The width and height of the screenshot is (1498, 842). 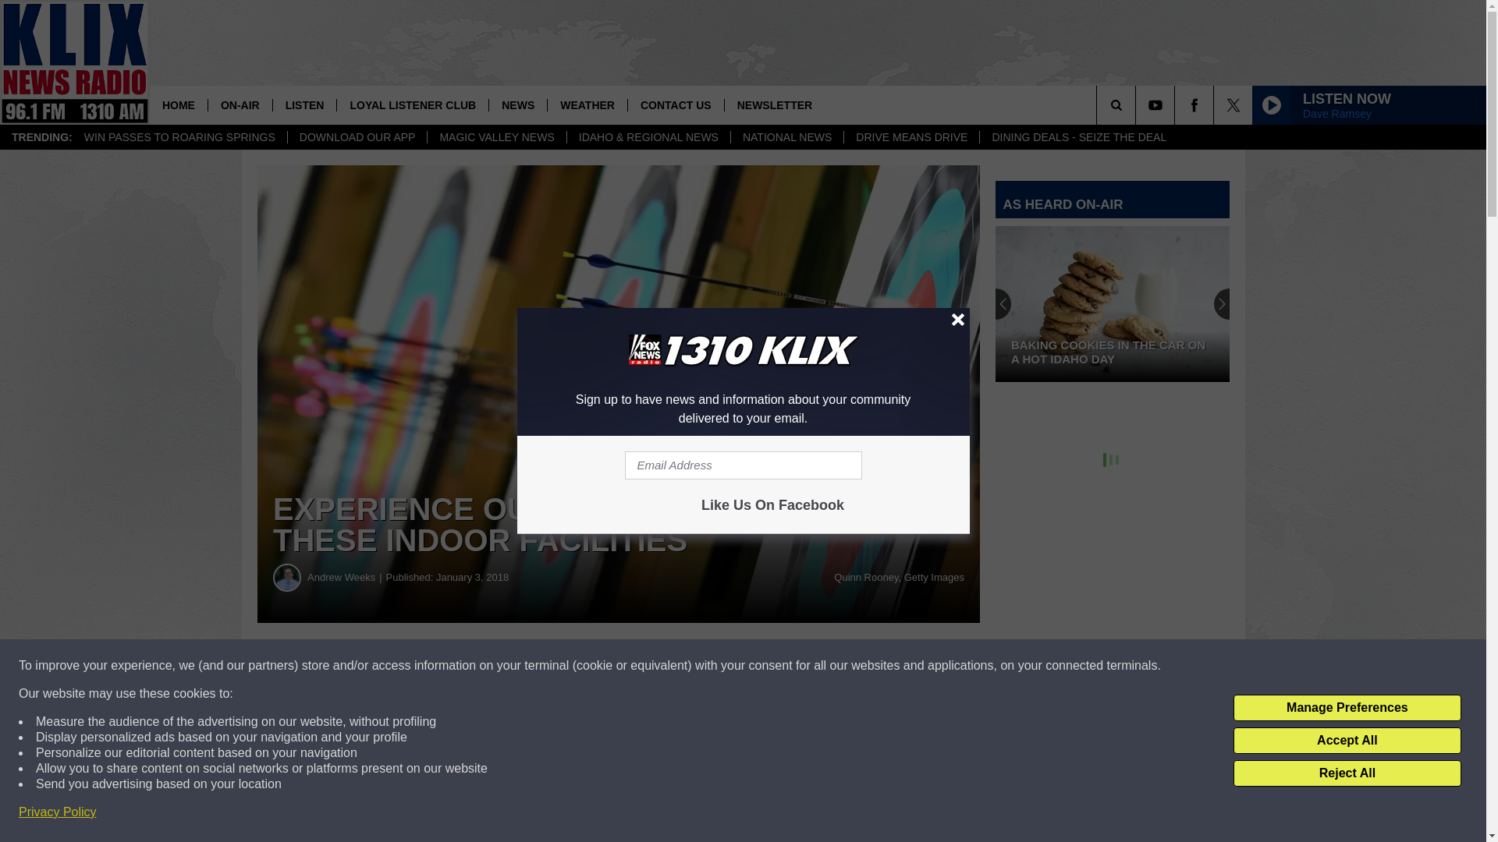 I want to click on DRIVE MEANS DRIVE, so click(x=911, y=137).